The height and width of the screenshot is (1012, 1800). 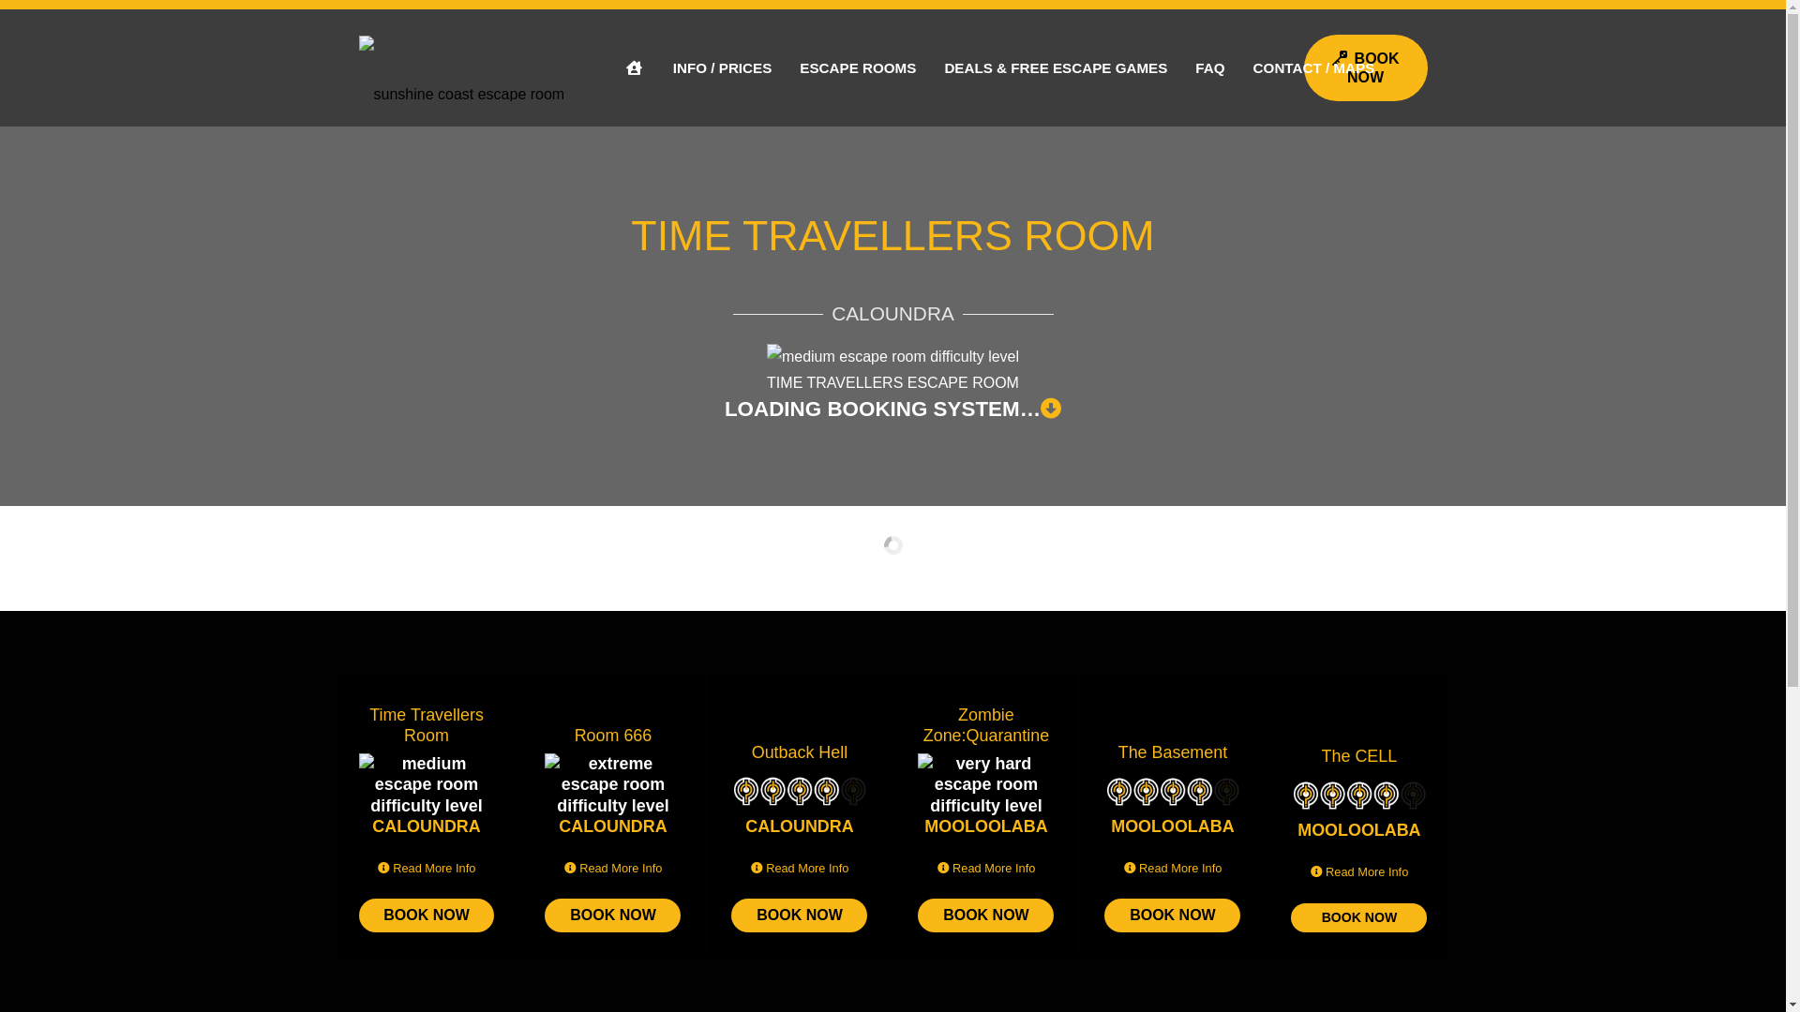 What do you see at coordinates (1209, 68) in the screenshot?
I see `FAQ` at bounding box center [1209, 68].